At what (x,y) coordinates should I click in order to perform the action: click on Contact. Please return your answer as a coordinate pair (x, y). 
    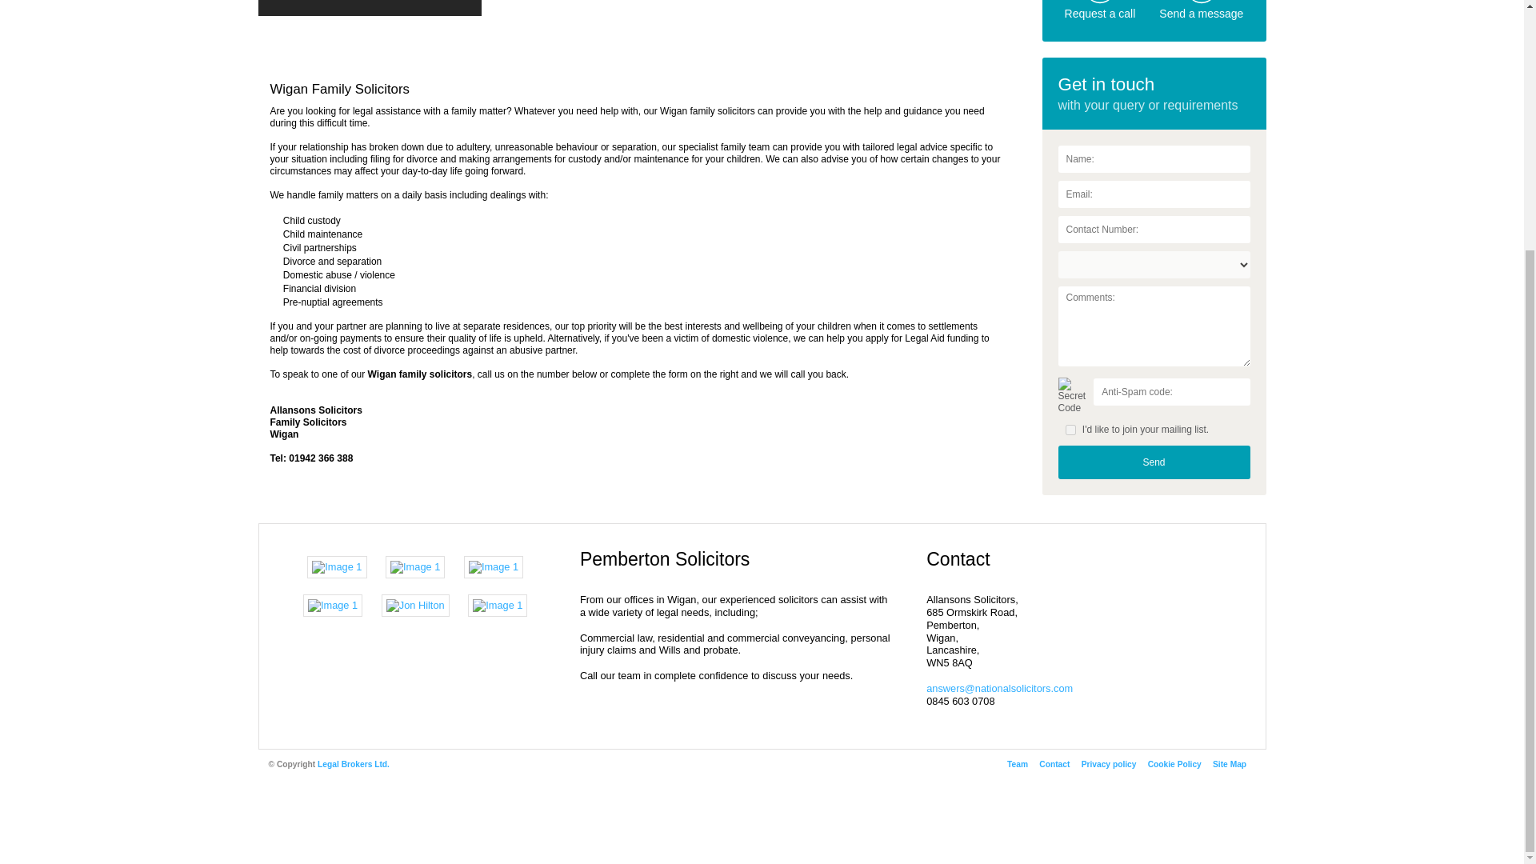
    Looking at the image, I should click on (1054, 765).